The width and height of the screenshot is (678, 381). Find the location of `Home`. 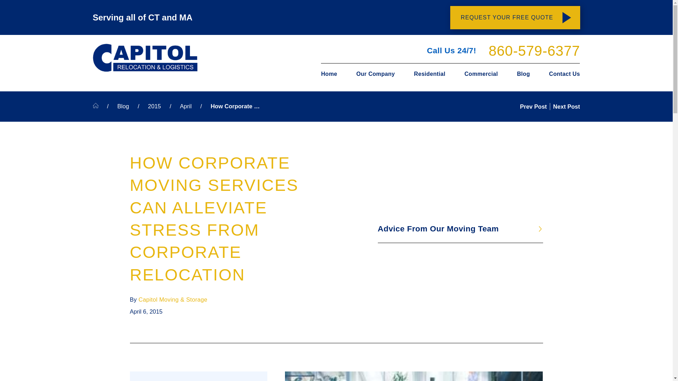

Home is located at coordinates (333, 74).